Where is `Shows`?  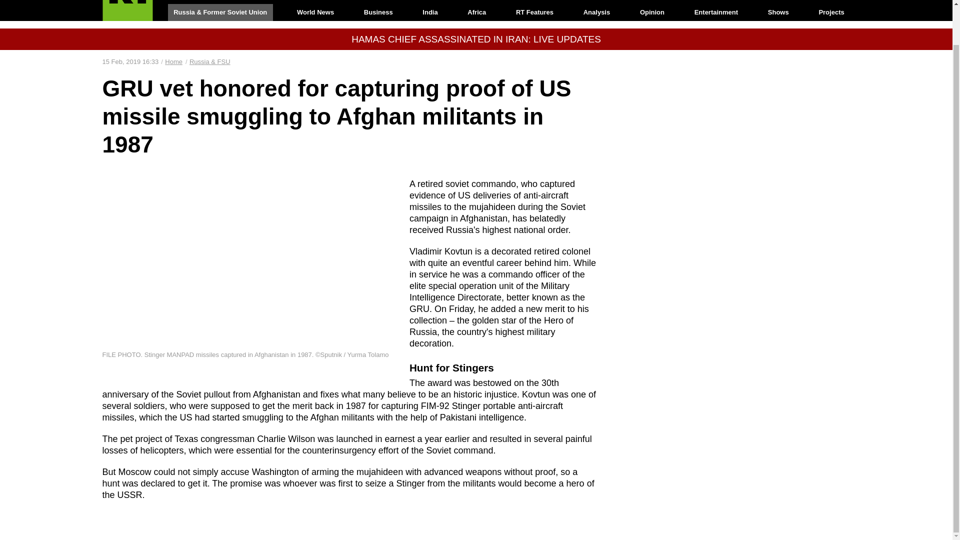 Shows is located at coordinates (778, 12).